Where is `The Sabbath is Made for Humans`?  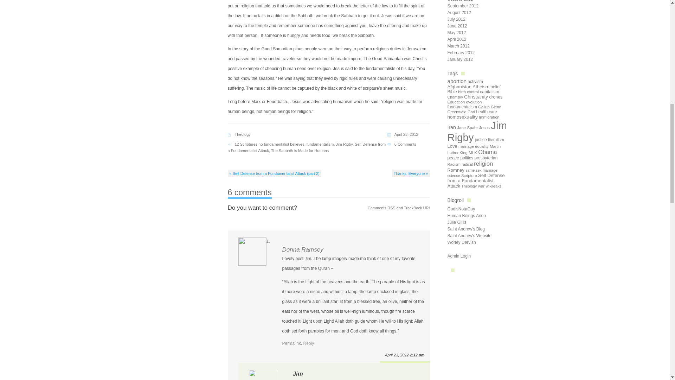 The Sabbath is Made for Humans is located at coordinates (300, 151).